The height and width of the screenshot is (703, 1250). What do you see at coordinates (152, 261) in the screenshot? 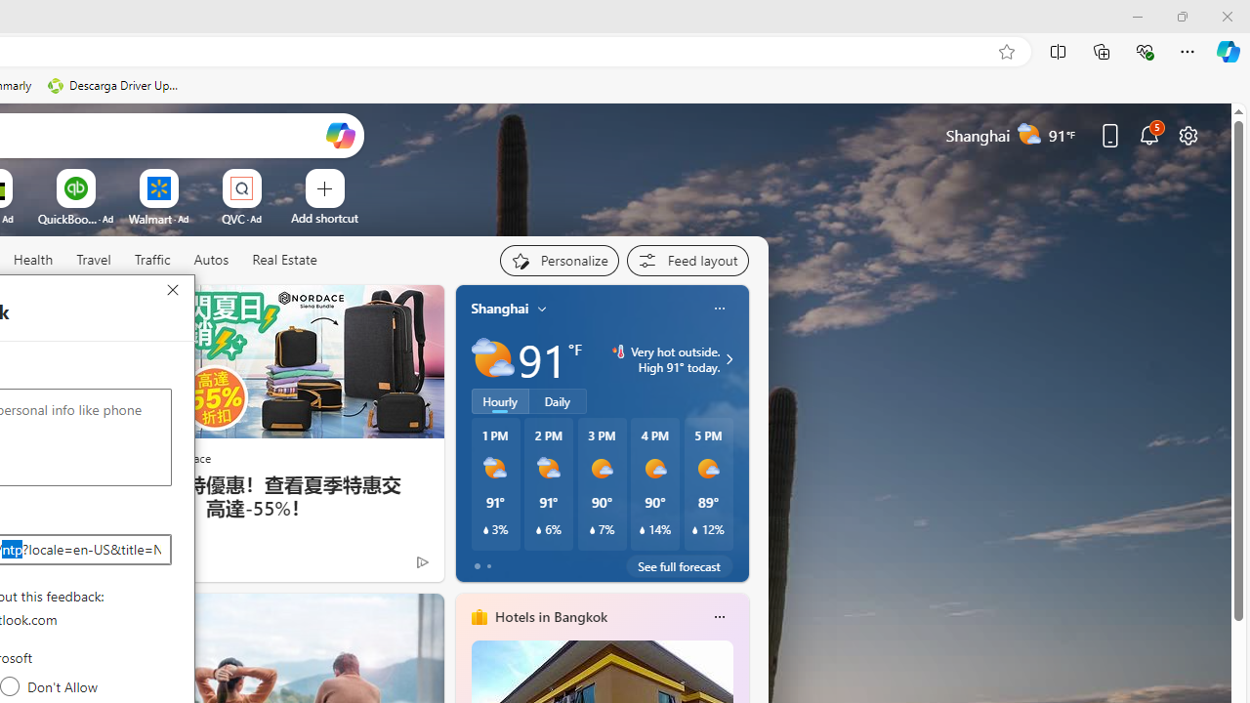
I see `Traffic` at bounding box center [152, 261].